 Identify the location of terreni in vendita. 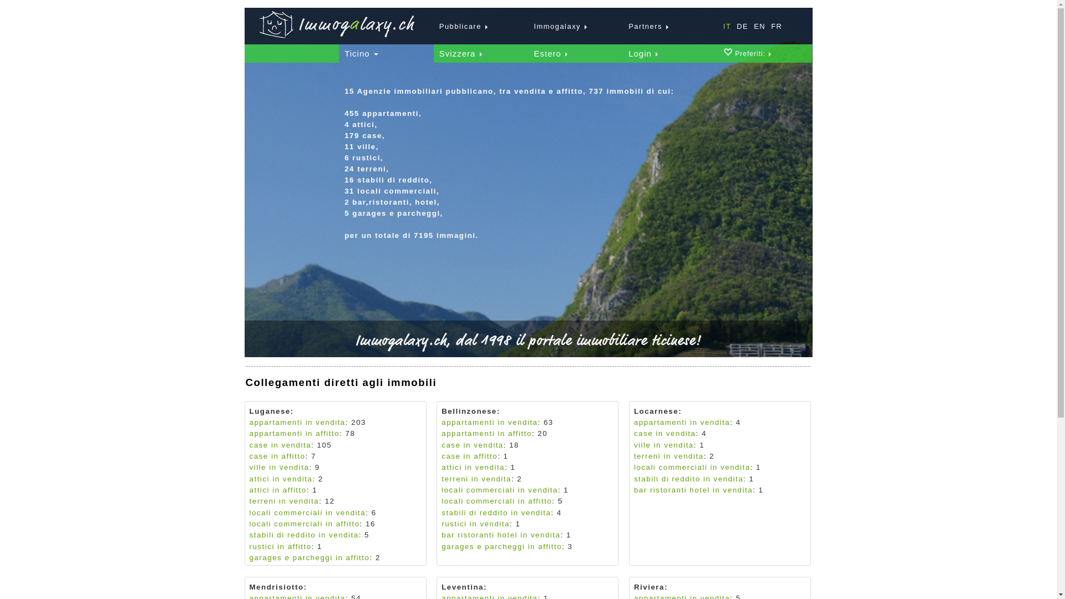
(669, 456).